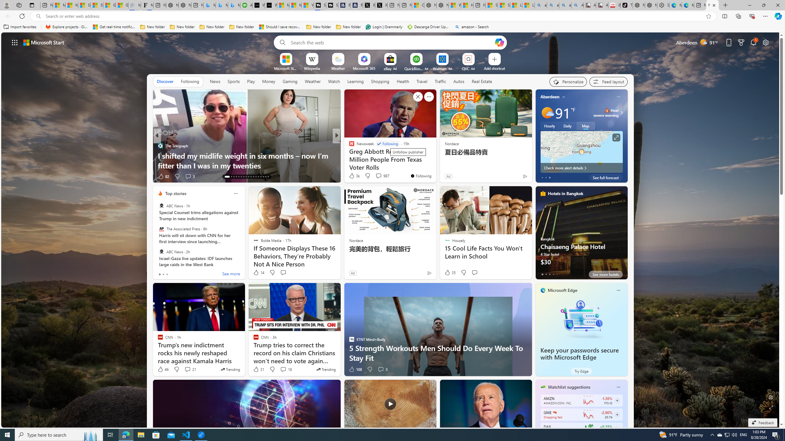  I want to click on The Weather Channel, so click(349, 146).